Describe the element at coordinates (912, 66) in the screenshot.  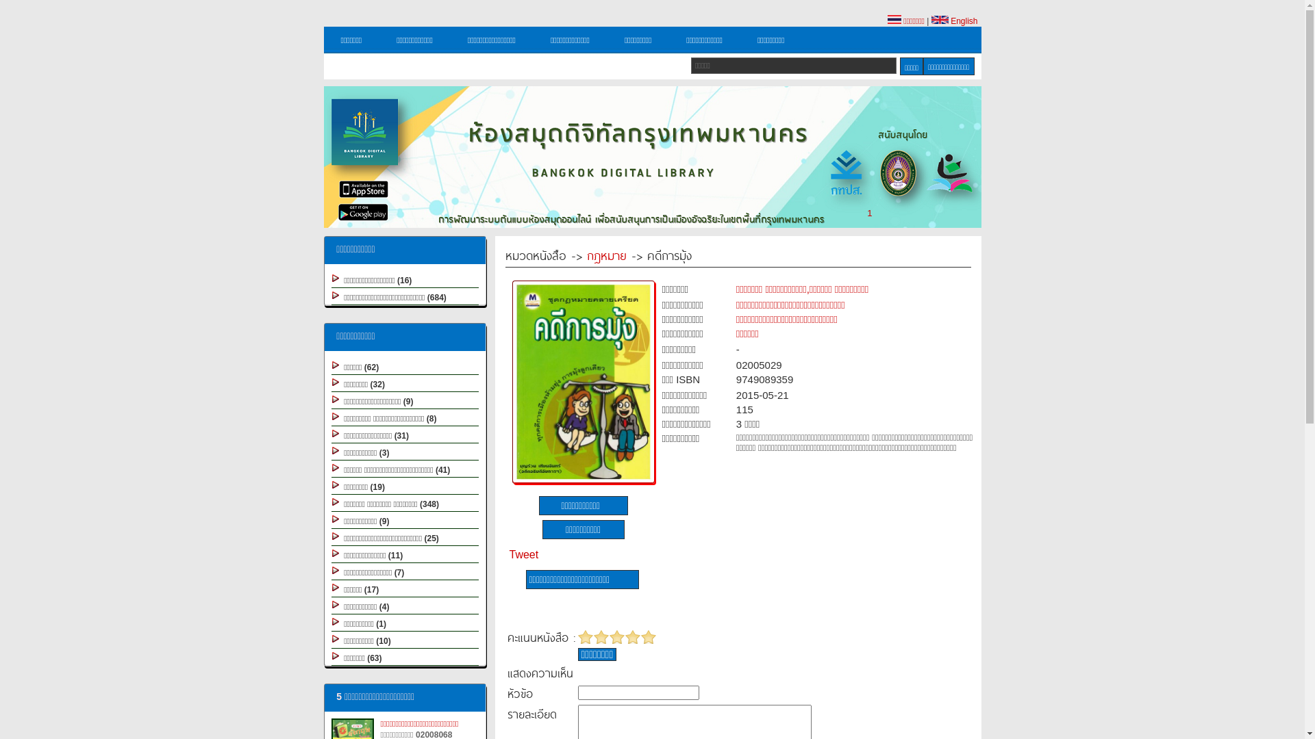
I see `Search` at that location.